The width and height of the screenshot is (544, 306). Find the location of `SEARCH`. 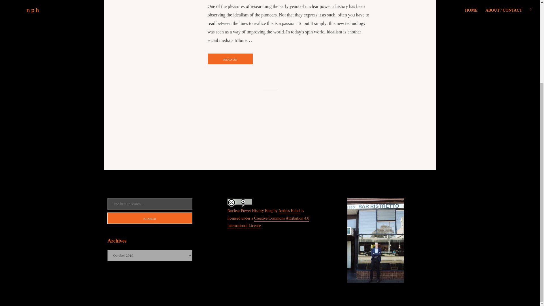

SEARCH is located at coordinates (150, 218).